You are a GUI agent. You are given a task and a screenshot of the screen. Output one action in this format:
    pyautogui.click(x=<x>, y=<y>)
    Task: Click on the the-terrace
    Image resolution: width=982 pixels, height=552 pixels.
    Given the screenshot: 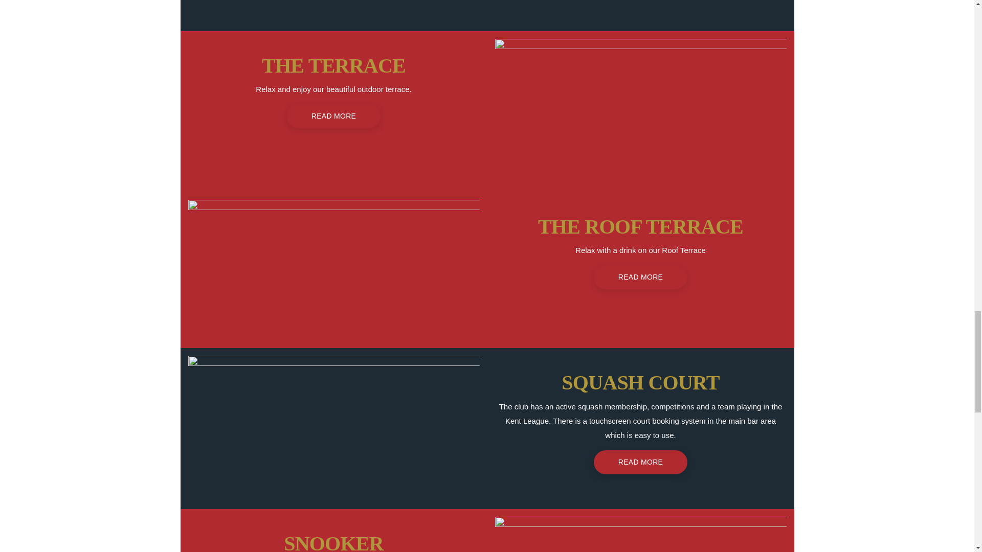 What is the action you would take?
    pyautogui.click(x=640, y=111)
    